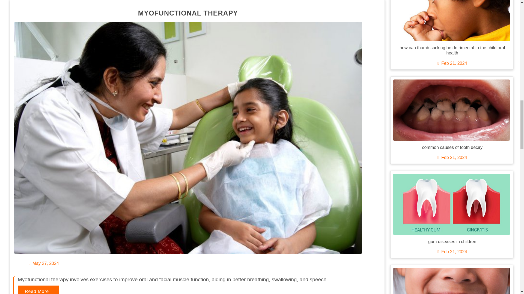  What do you see at coordinates (188, 13) in the screenshot?
I see `MYOFUNCTIONAL THERAPY` at bounding box center [188, 13].